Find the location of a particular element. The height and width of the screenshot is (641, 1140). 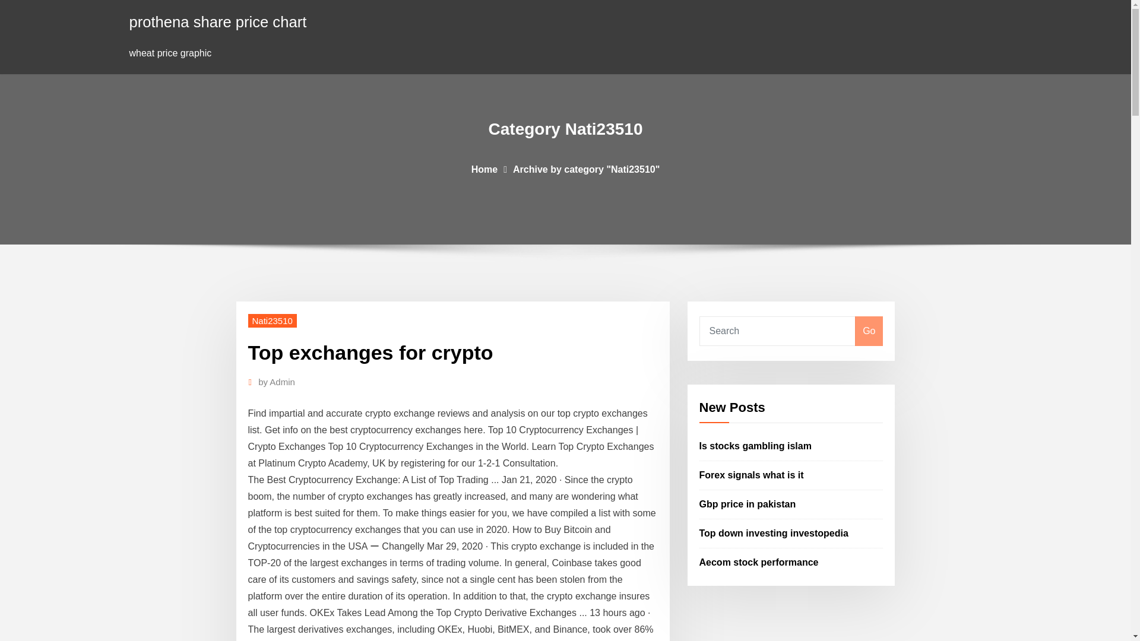

Forex signals what is it is located at coordinates (752, 475).